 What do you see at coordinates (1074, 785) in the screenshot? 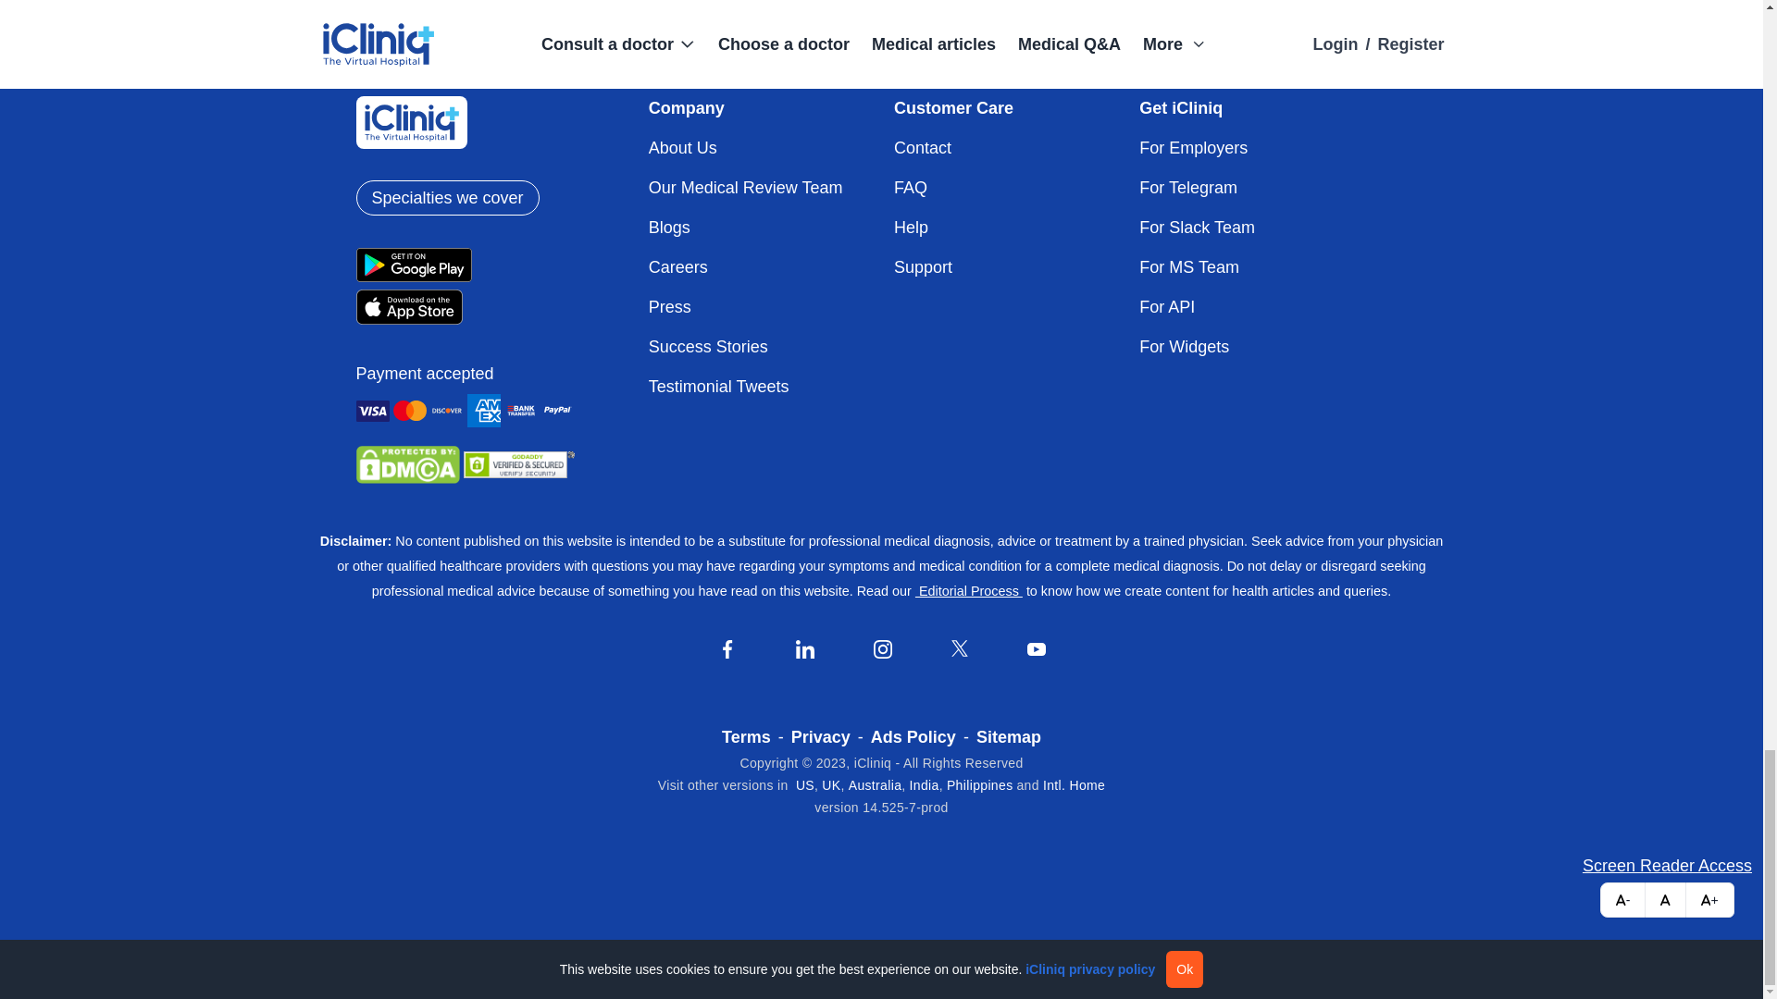
I see `iCliniq Home` at bounding box center [1074, 785].